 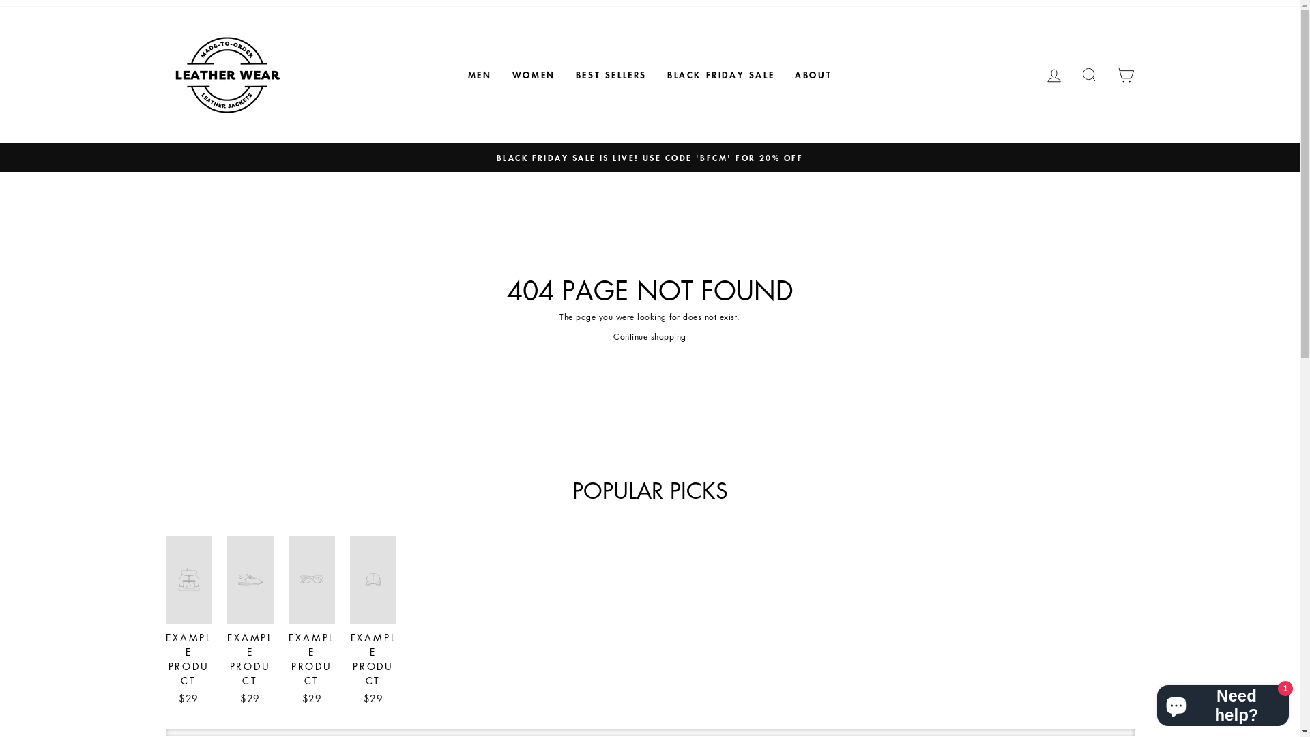 I want to click on Continue shopping, so click(x=650, y=337).